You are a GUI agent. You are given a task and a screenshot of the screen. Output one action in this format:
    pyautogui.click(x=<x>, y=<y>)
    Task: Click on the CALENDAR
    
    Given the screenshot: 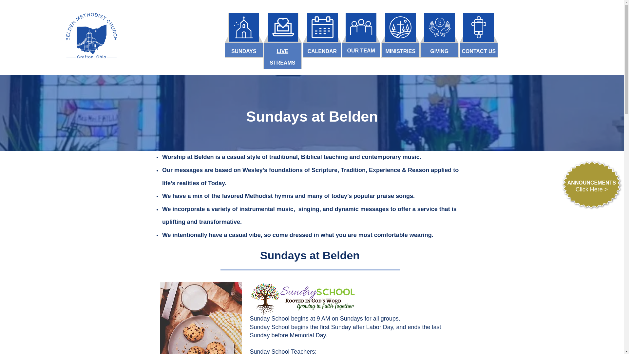 What is the action you would take?
    pyautogui.click(x=322, y=51)
    